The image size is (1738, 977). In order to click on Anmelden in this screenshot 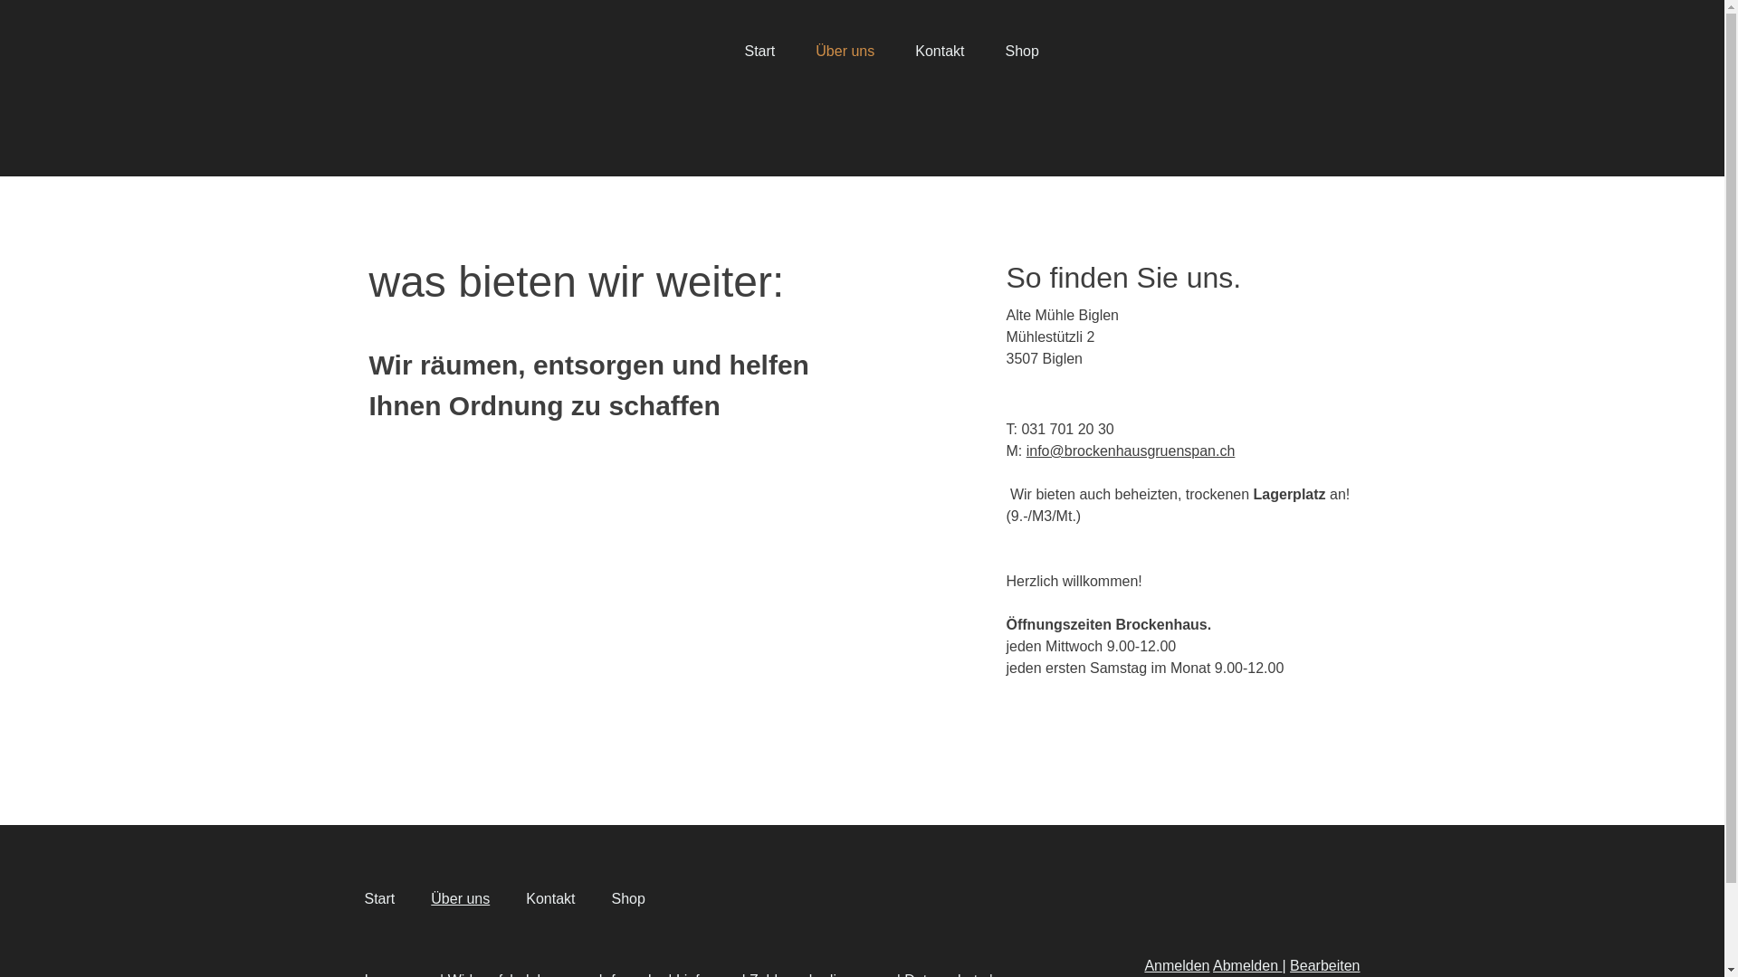, I will do `click(1177, 966)`.